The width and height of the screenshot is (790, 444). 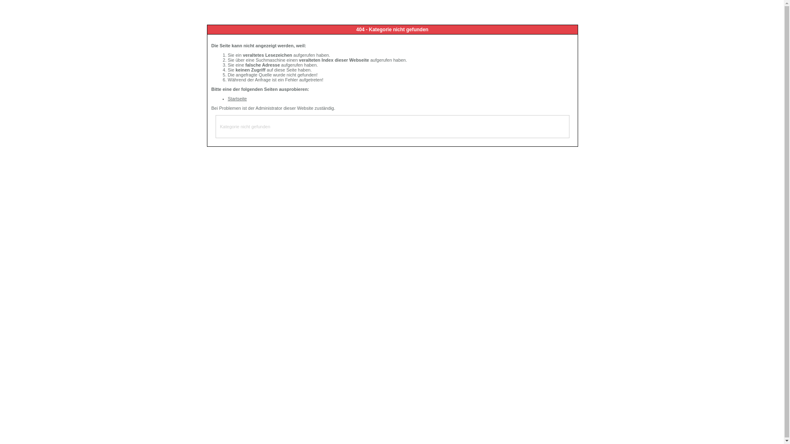 What do you see at coordinates (237, 99) in the screenshot?
I see `Startseite` at bounding box center [237, 99].